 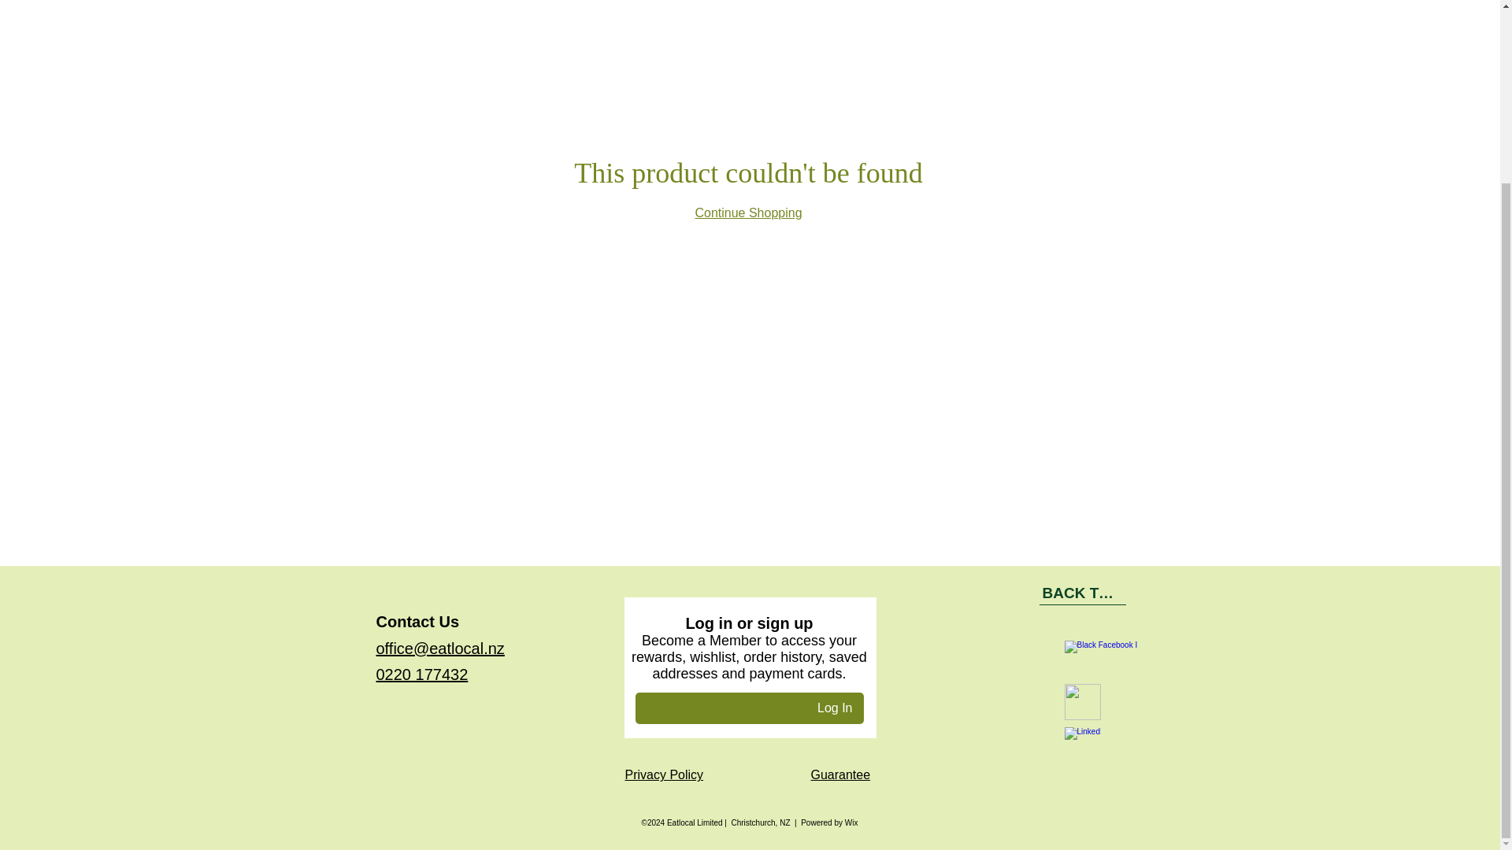 What do you see at coordinates (835, 708) in the screenshot?
I see `Log In` at bounding box center [835, 708].